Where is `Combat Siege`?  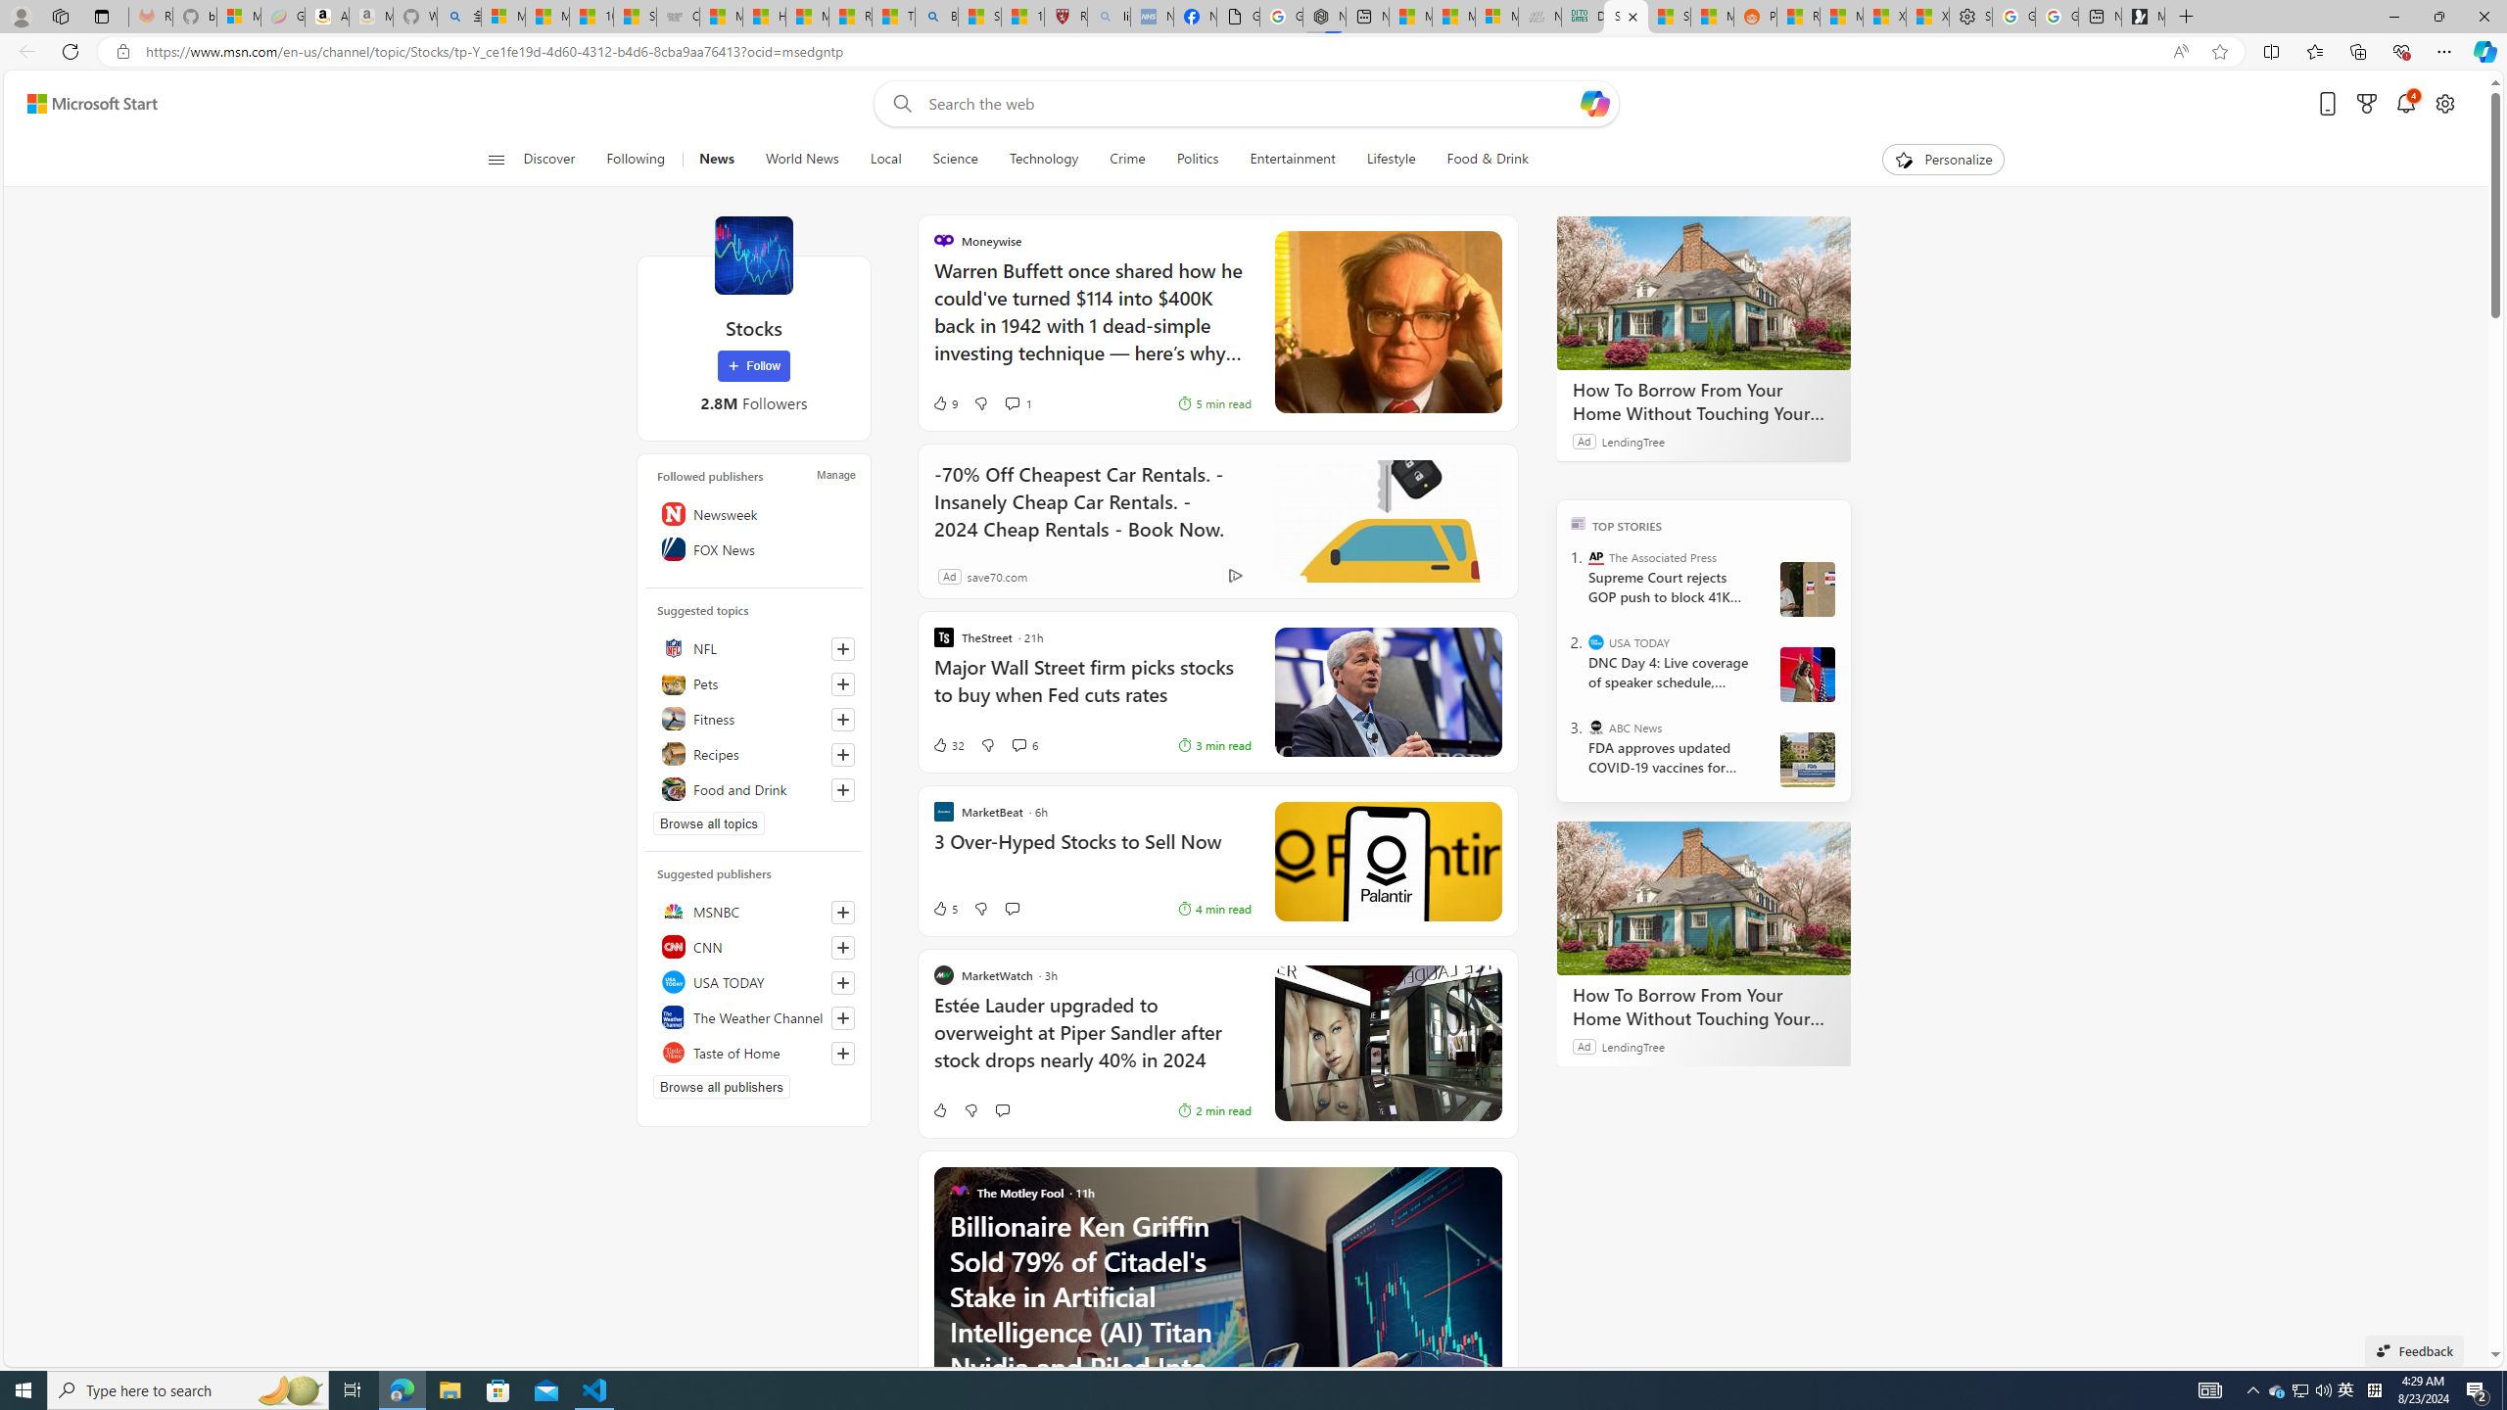 Combat Siege is located at coordinates (678, 17).